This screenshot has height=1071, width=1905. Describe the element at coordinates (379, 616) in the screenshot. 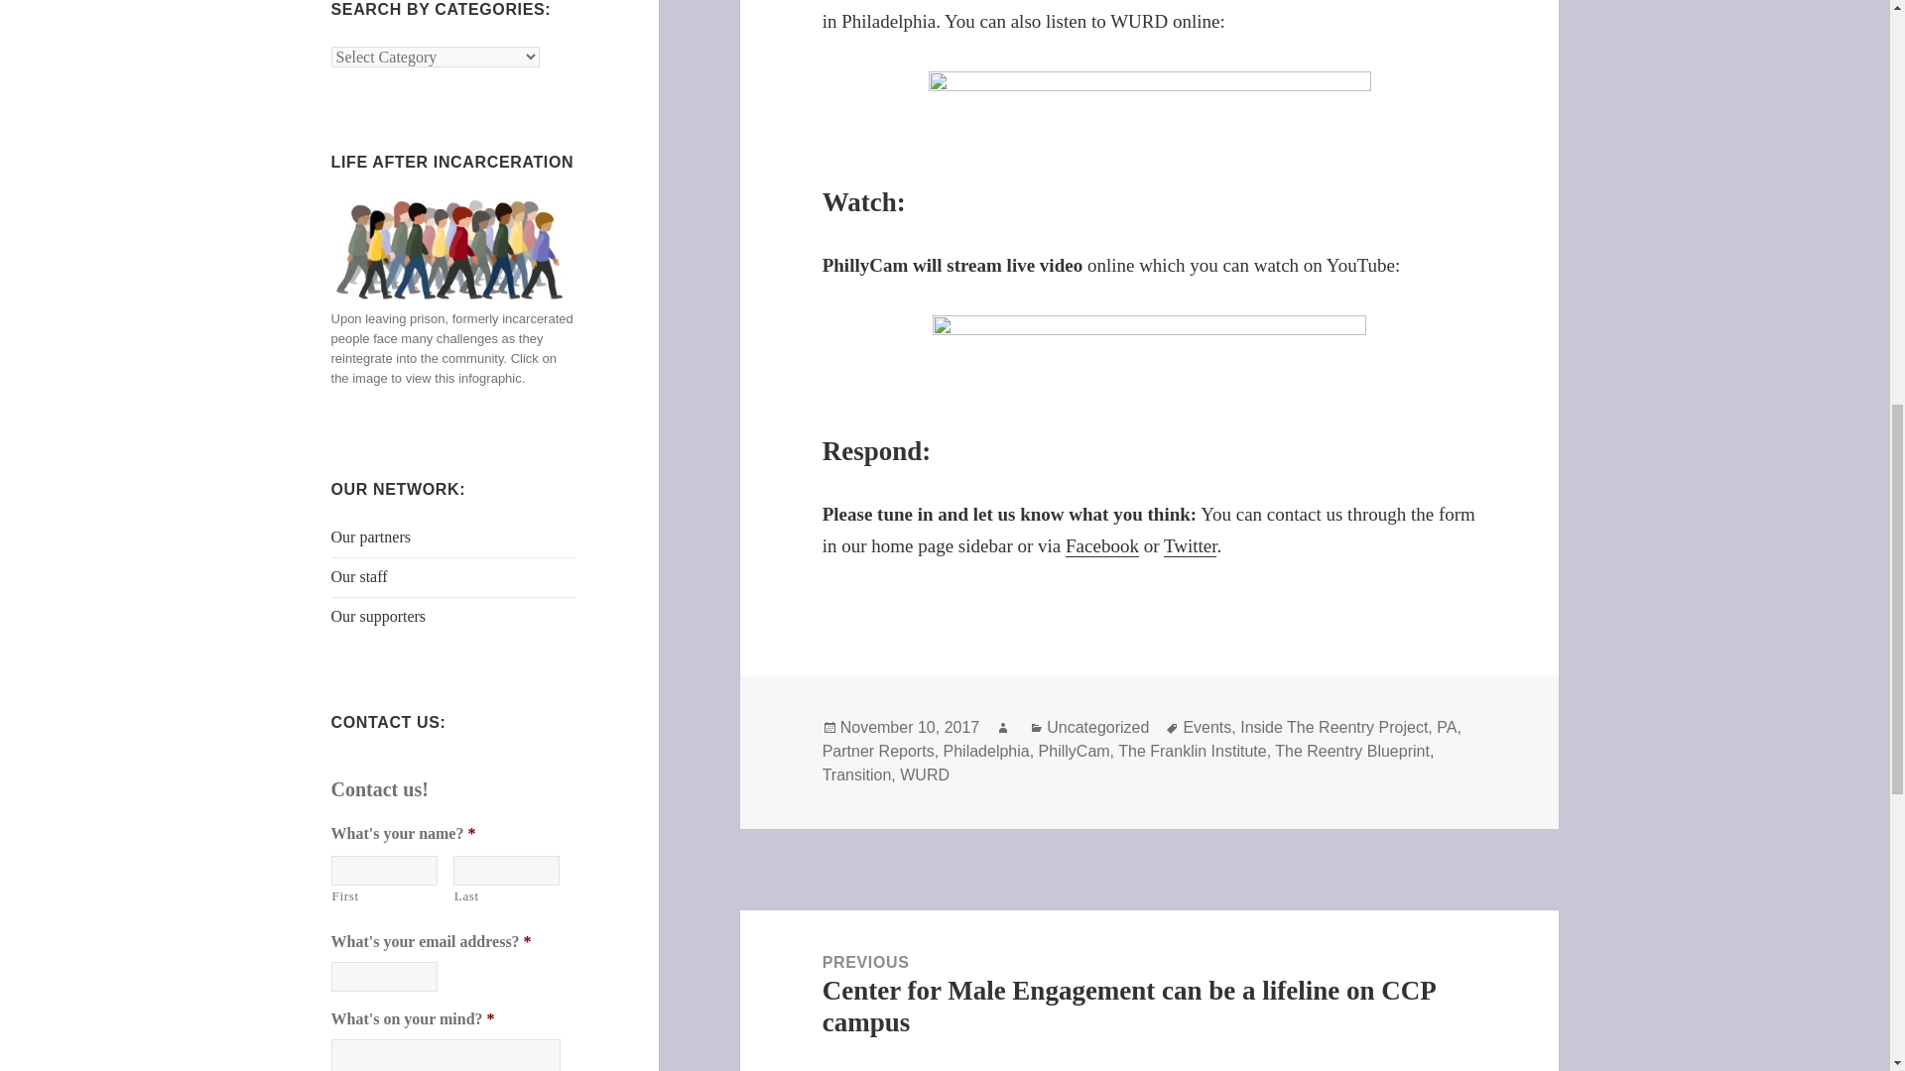

I see `Our supporters` at that location.